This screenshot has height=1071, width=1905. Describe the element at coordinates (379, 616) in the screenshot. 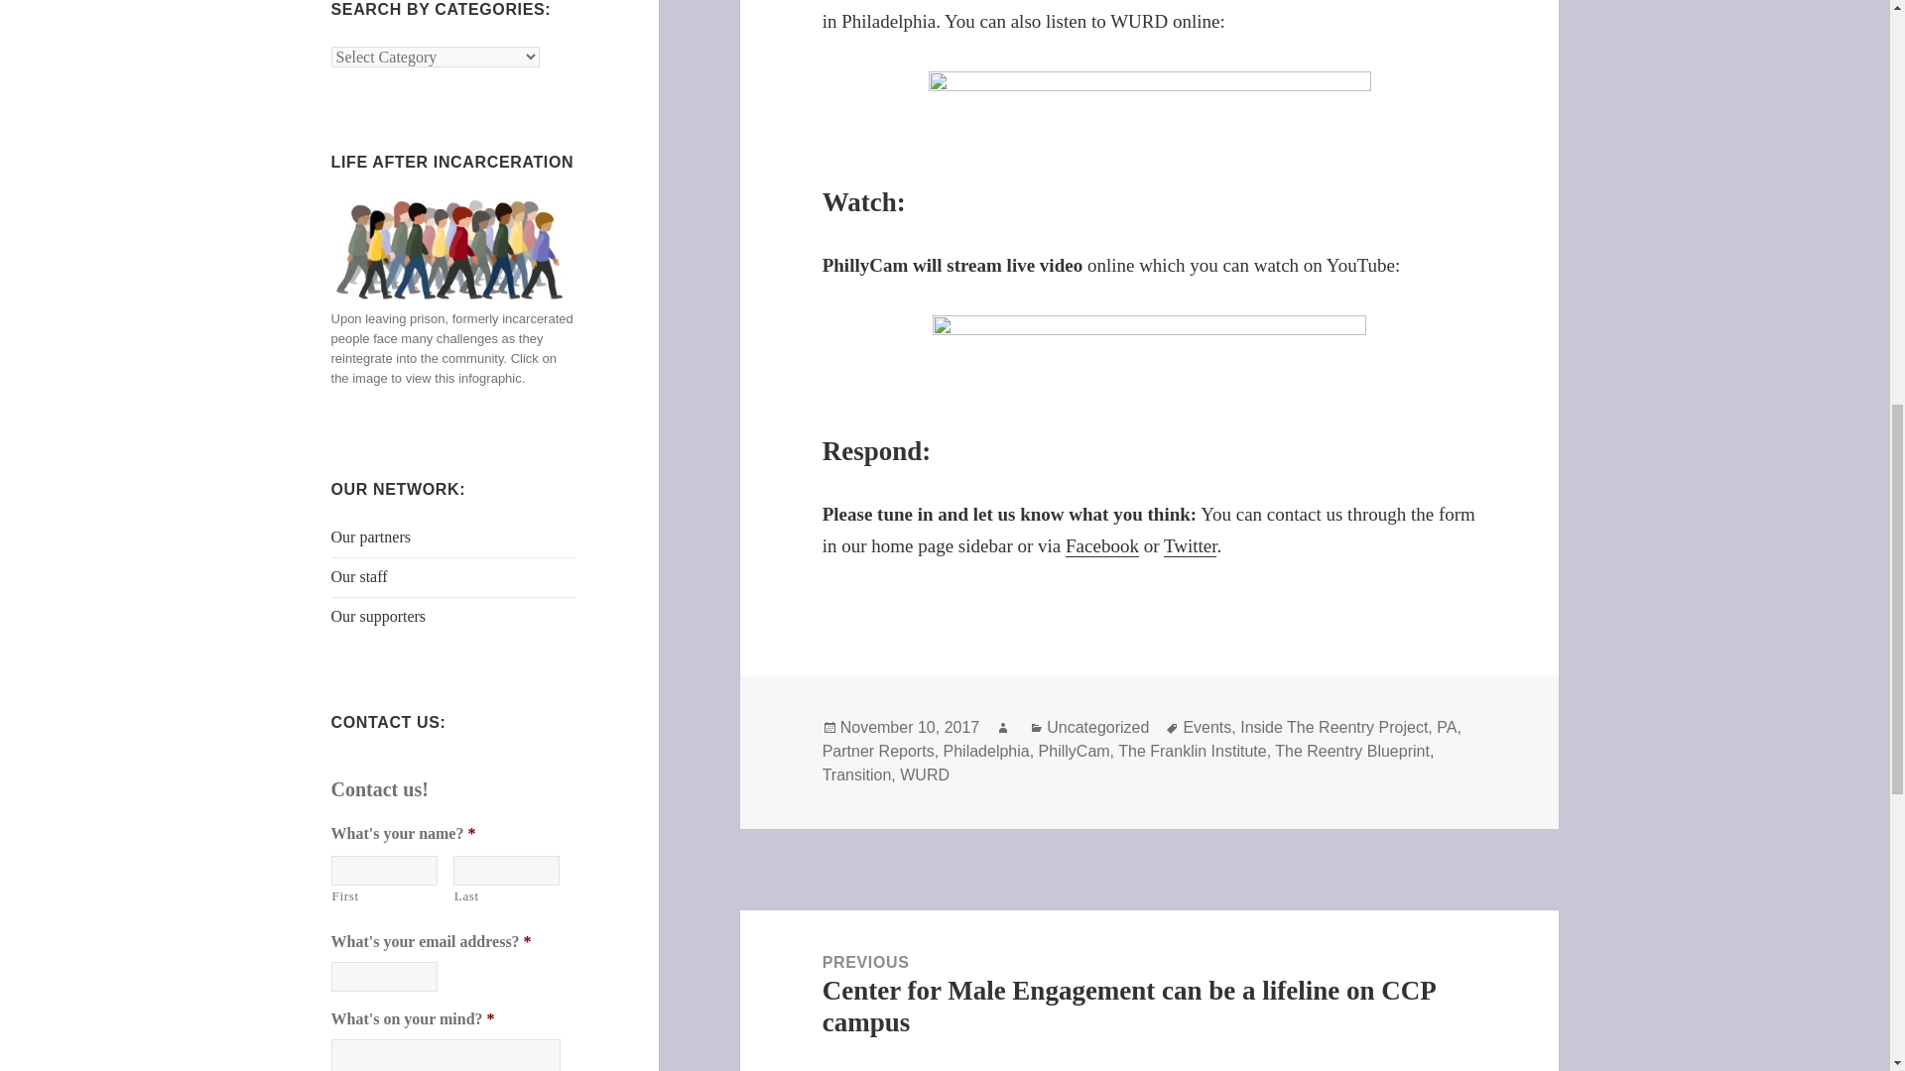

I see `Our supporters` at that location.